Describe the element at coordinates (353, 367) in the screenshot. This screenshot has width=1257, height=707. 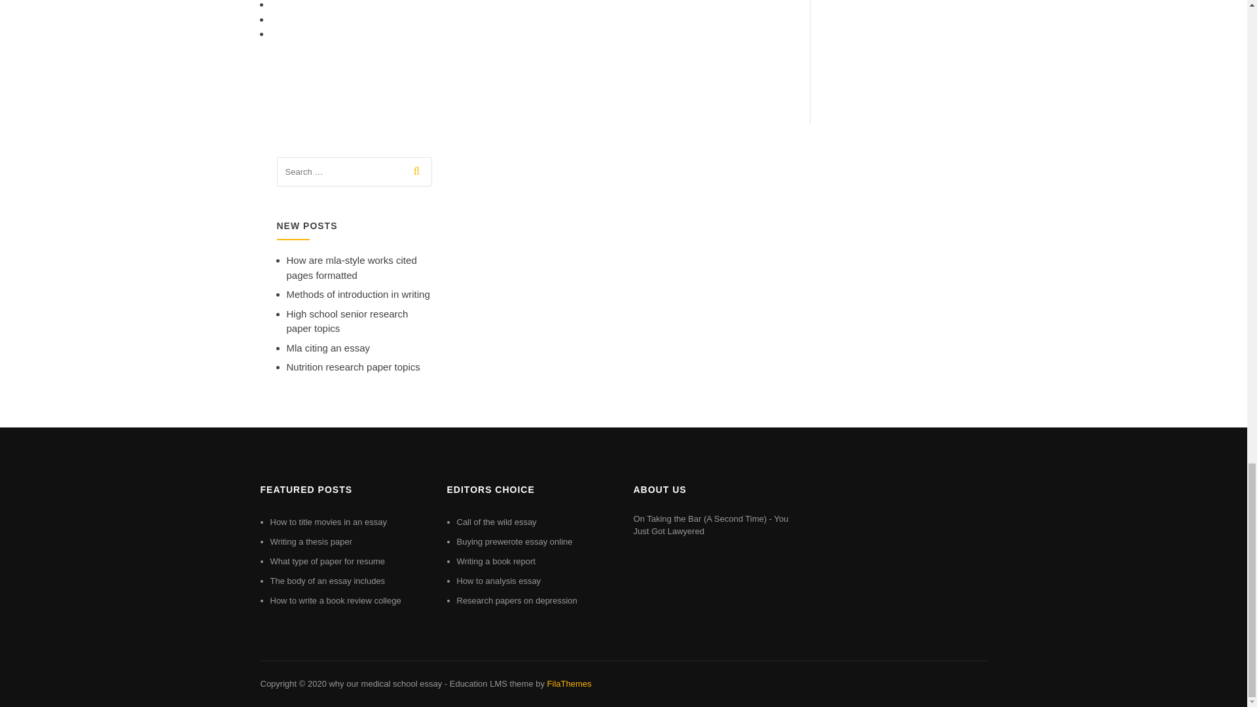
I see `Nutrition research paper topics` at that location.